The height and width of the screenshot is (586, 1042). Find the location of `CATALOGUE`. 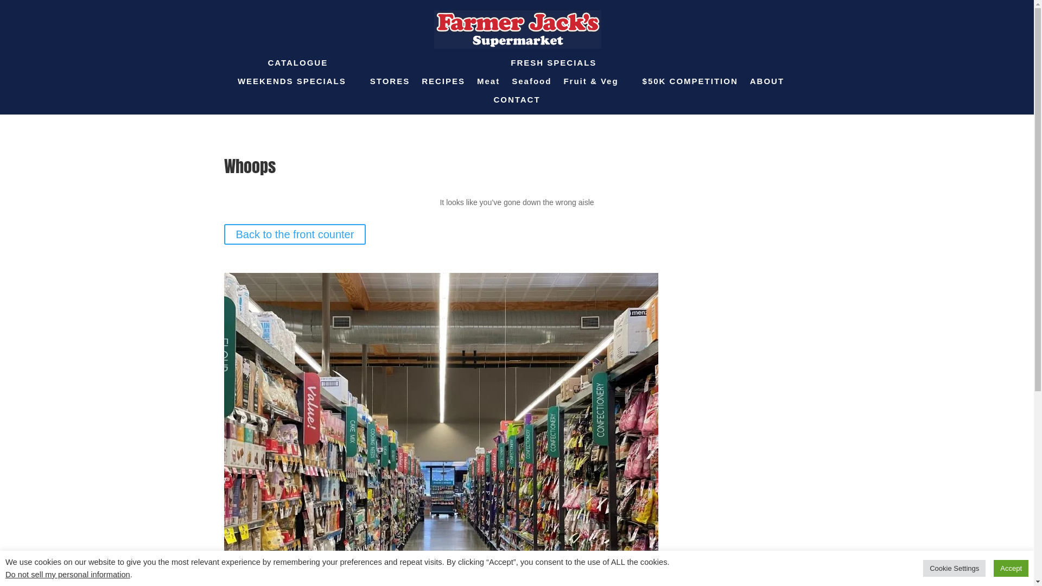

CATALOGUE is located at coordinates (298, 68).